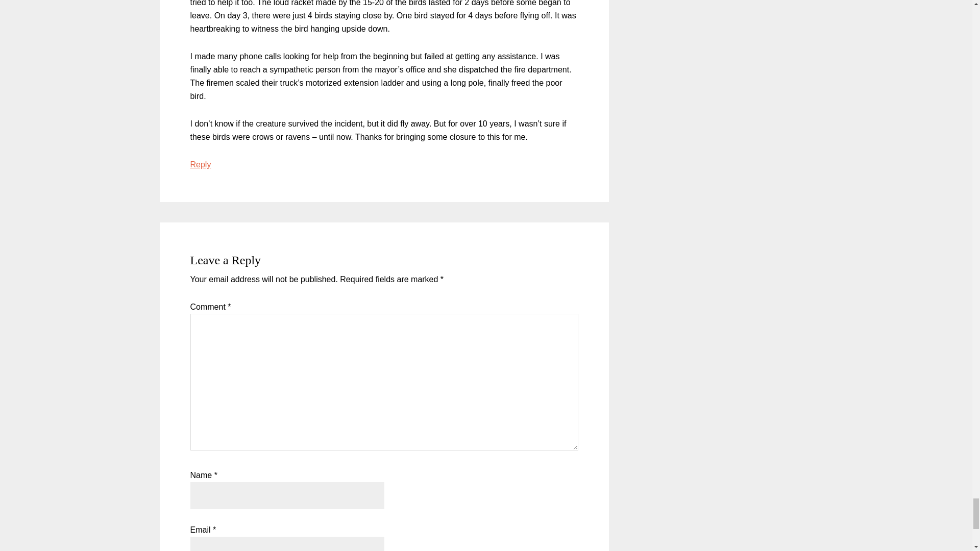 Image resolution: width=980 pixels, height=551 pixels. I want to click on Reply, so click(200, 164).